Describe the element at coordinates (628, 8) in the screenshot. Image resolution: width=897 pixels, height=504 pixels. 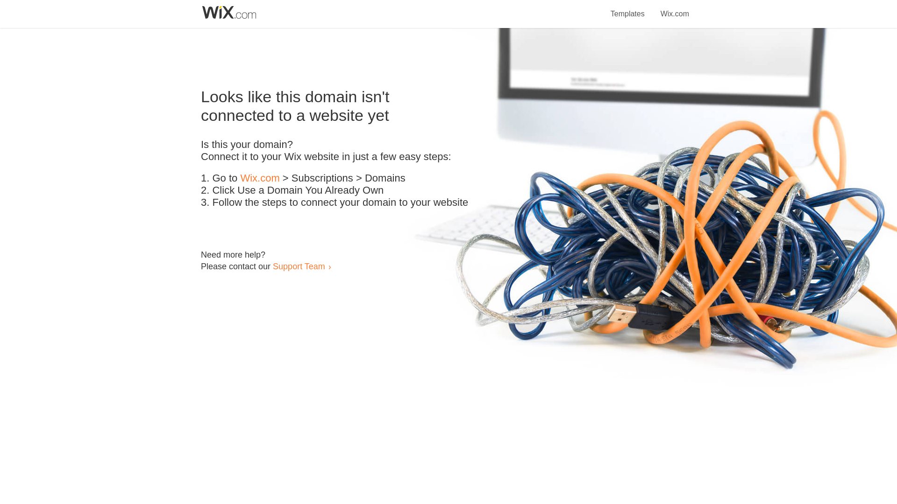
I see `Templates` at that location.